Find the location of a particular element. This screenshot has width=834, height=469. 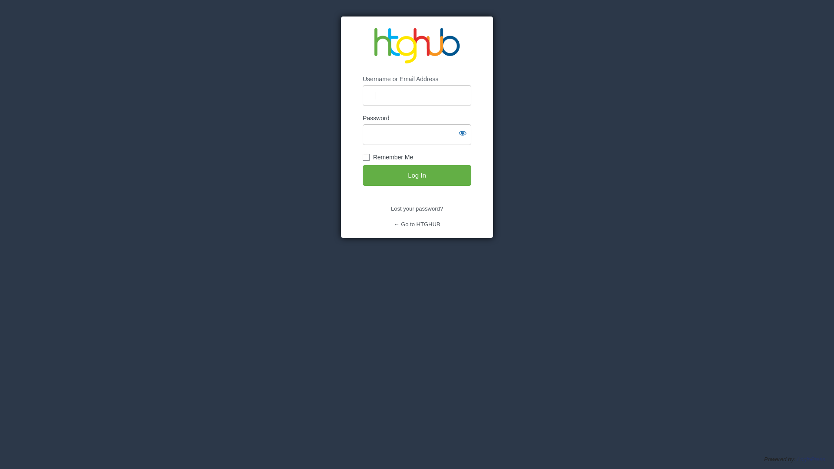

Log In is located at coordinates (417, 175).